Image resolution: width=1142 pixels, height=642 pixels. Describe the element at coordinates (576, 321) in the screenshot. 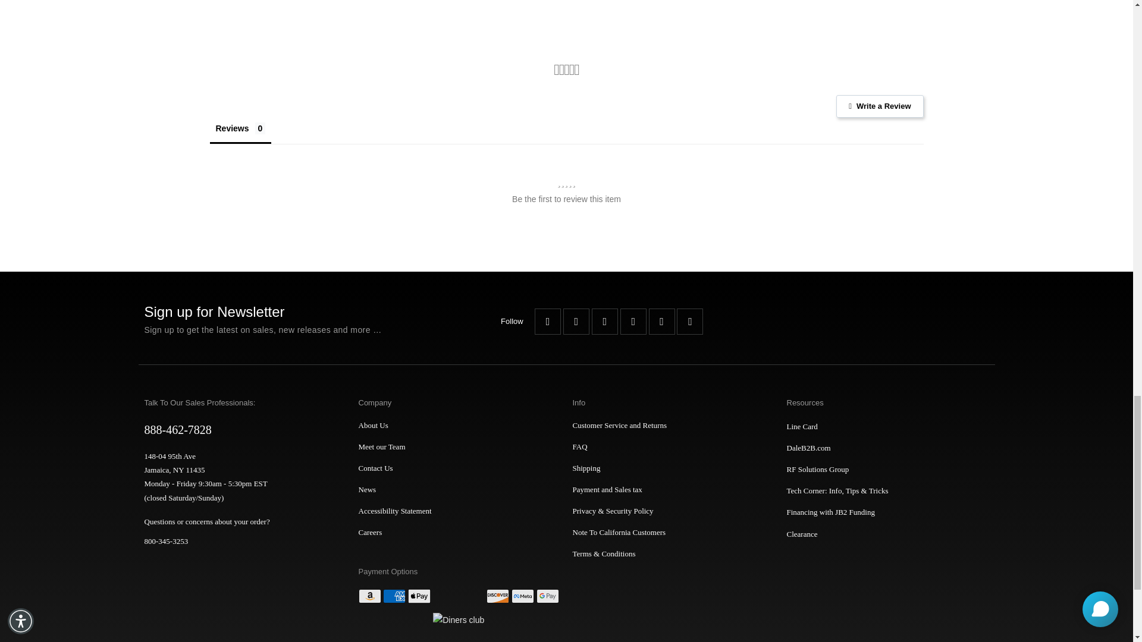

I see `Dale Pro Audio on Twitter` at that location.